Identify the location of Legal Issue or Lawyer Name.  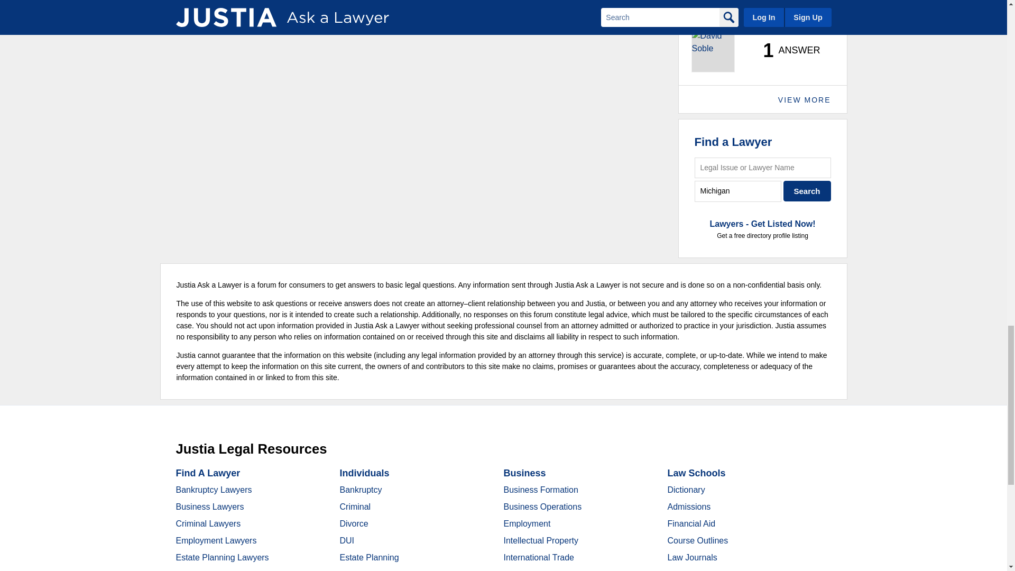
(762, 168).